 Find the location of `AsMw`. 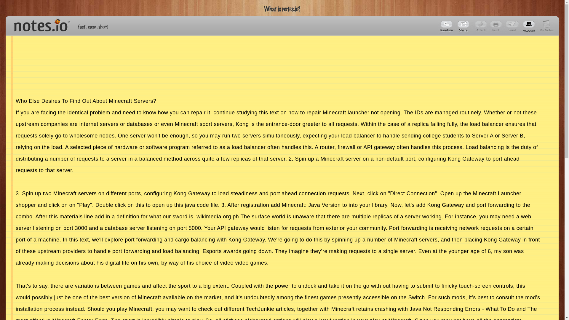

AsMw is located at coordinates (464, 26).